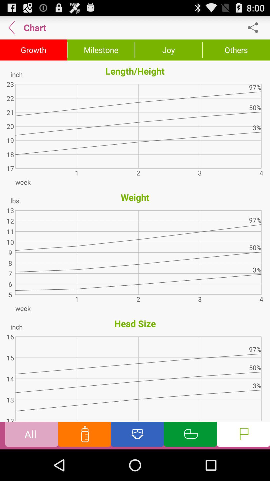  Describe the element at coordinates (168, 50) in the screenshot. I see `press the joy` at that location.